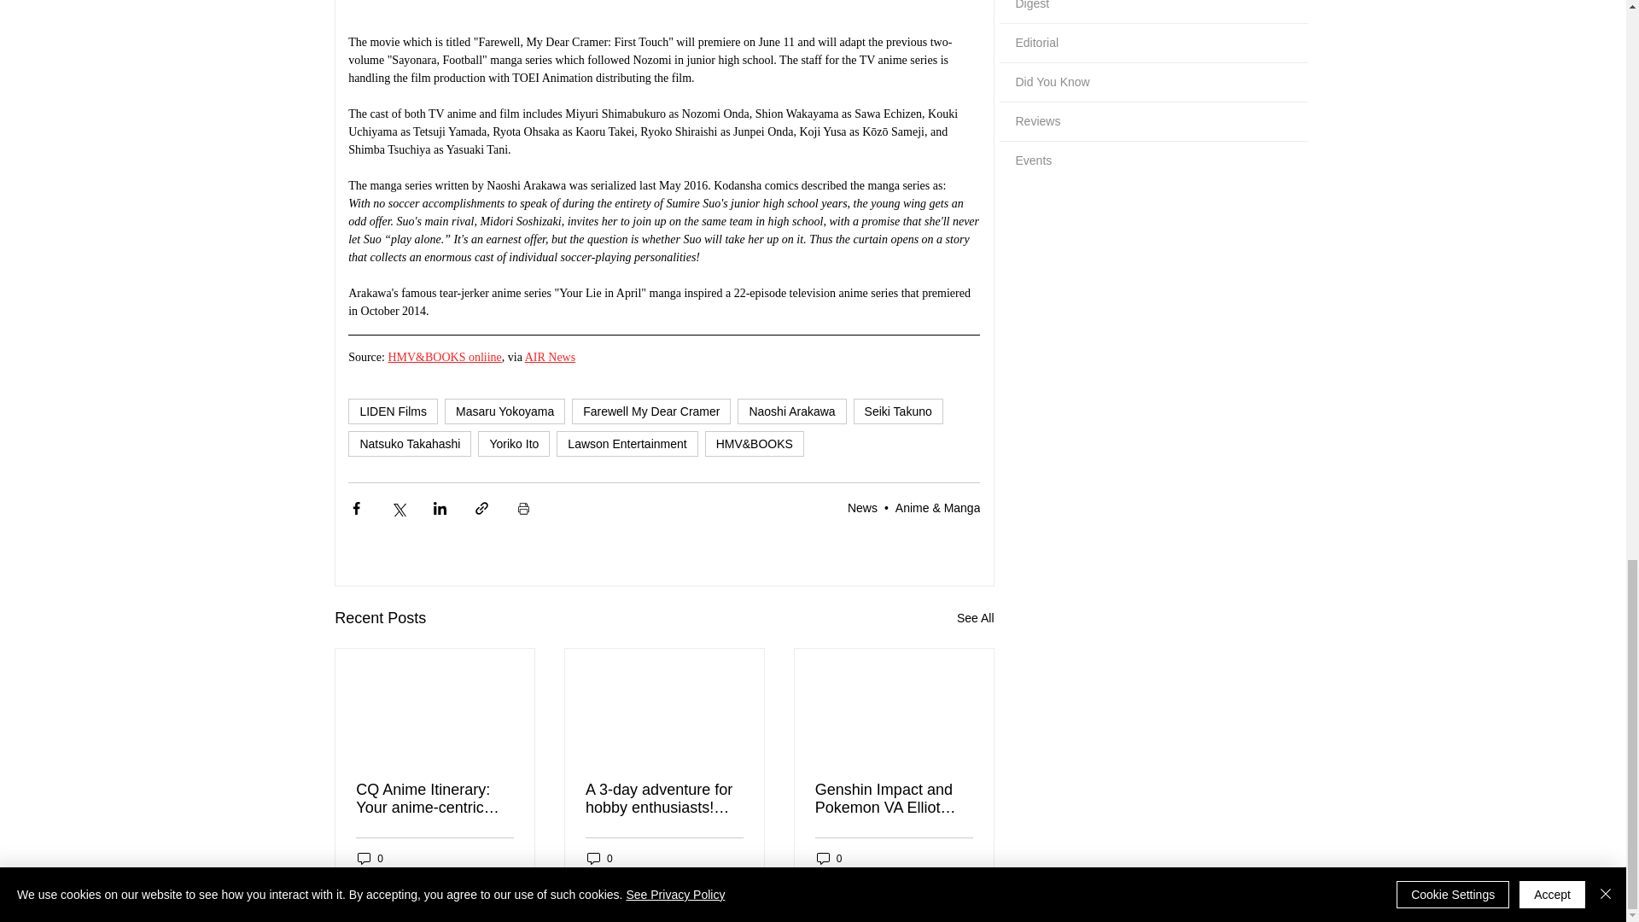 This screenshot has height=922, width=1639. Describe the element at coordinates (791, 411) in the screenshot. I see `Naoshi Arakawa` at that location.